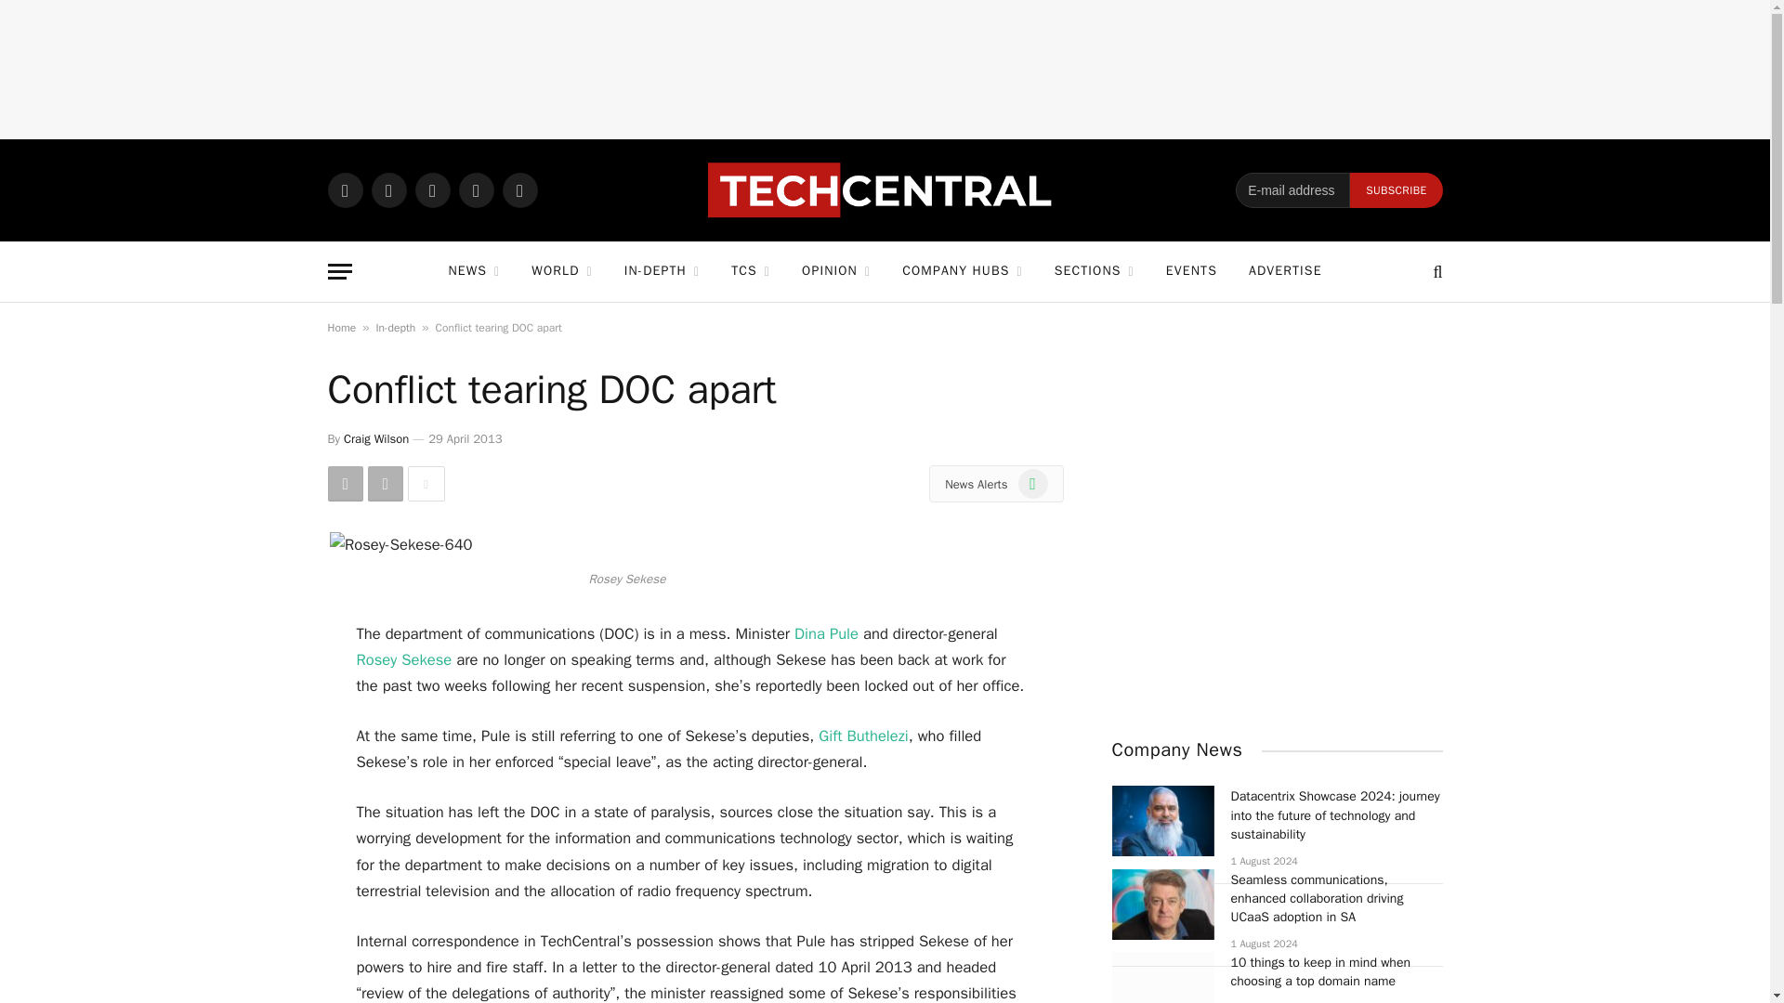 The image size is (1784, 1003). I want to click on NEWS, so click(473, 271).